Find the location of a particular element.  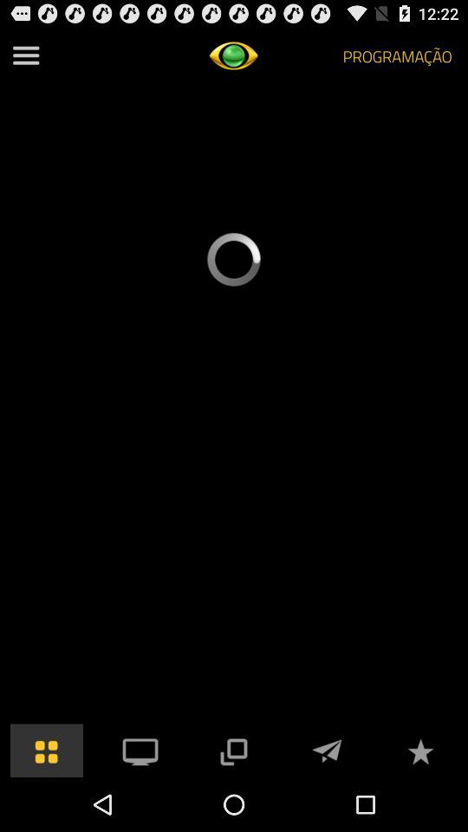

bring up icons is located at coordinates (47, 751).